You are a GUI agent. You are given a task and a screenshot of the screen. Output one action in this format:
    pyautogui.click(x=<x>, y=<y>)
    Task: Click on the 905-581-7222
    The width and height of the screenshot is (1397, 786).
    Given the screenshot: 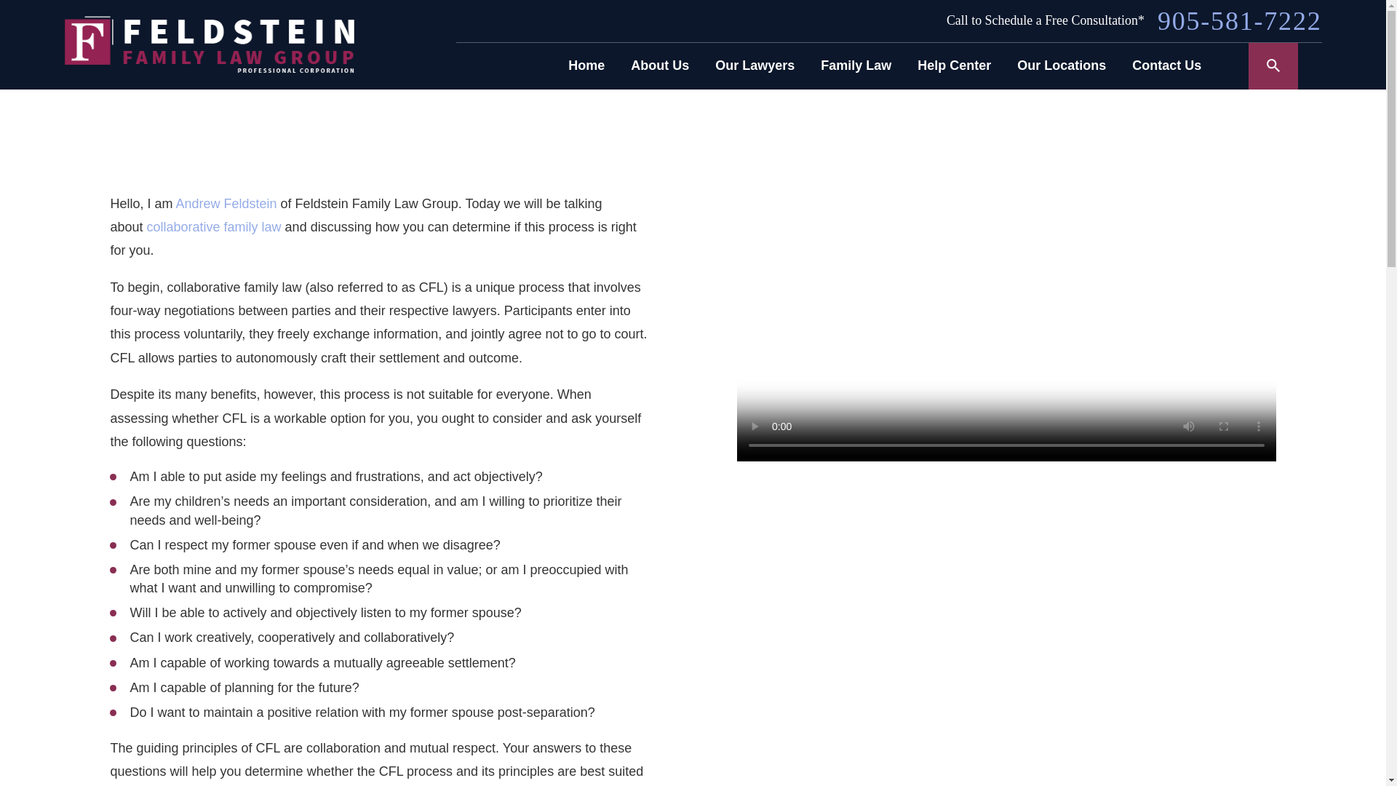 What is the action you would take?
    pyautogui.click(x=1240, y=20)
    